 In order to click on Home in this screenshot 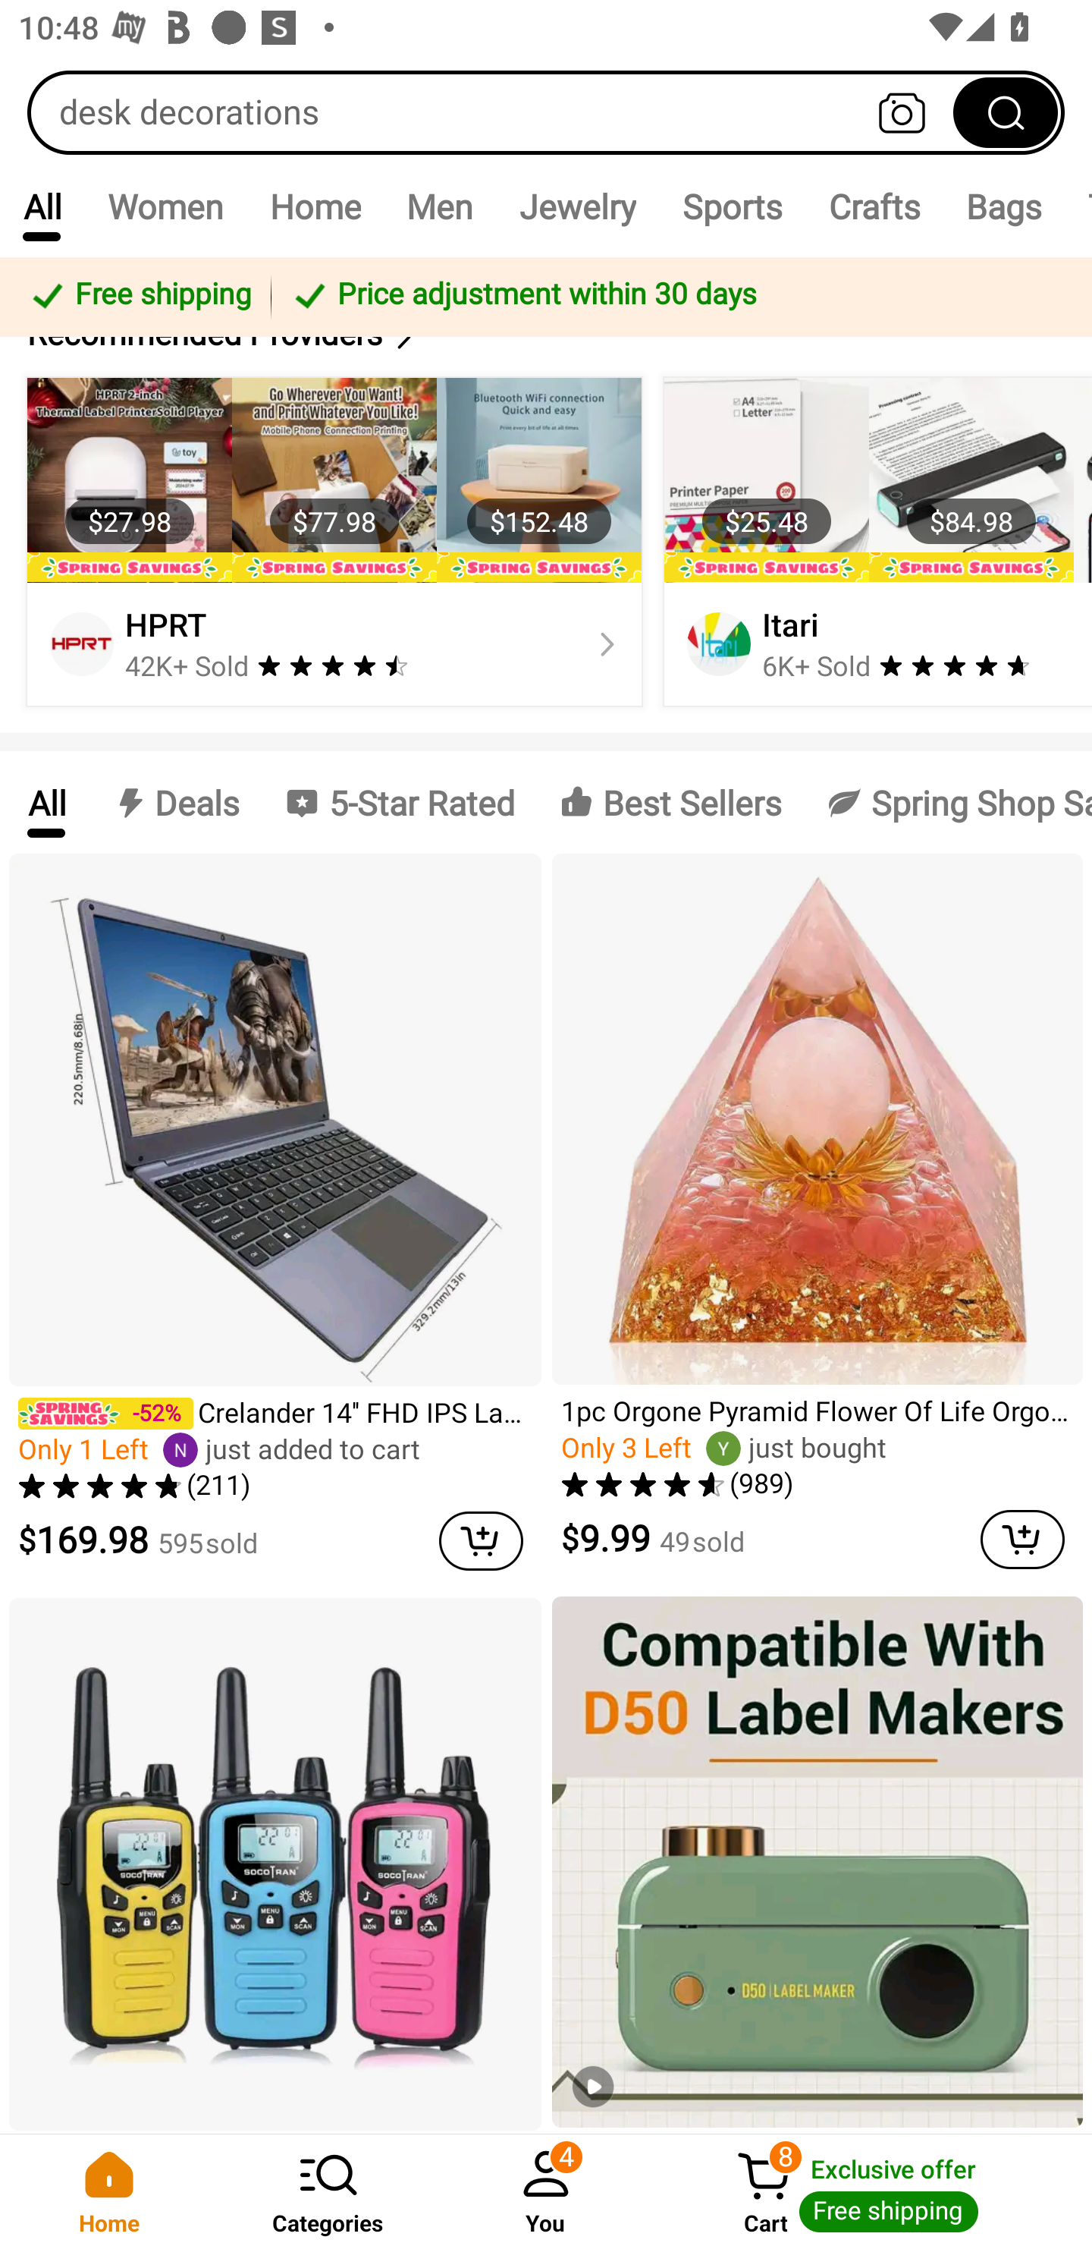, I will do `click(315, 206)`.